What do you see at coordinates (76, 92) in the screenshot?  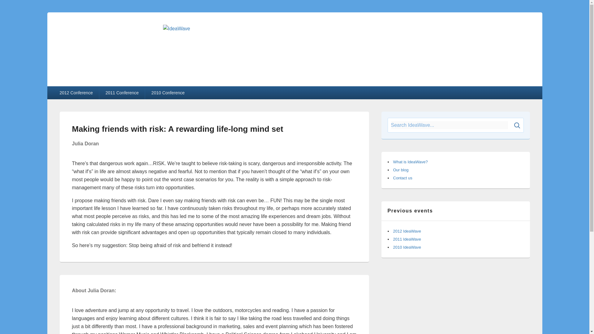 I see `2012 Conference` at bounding box center [76, 92].